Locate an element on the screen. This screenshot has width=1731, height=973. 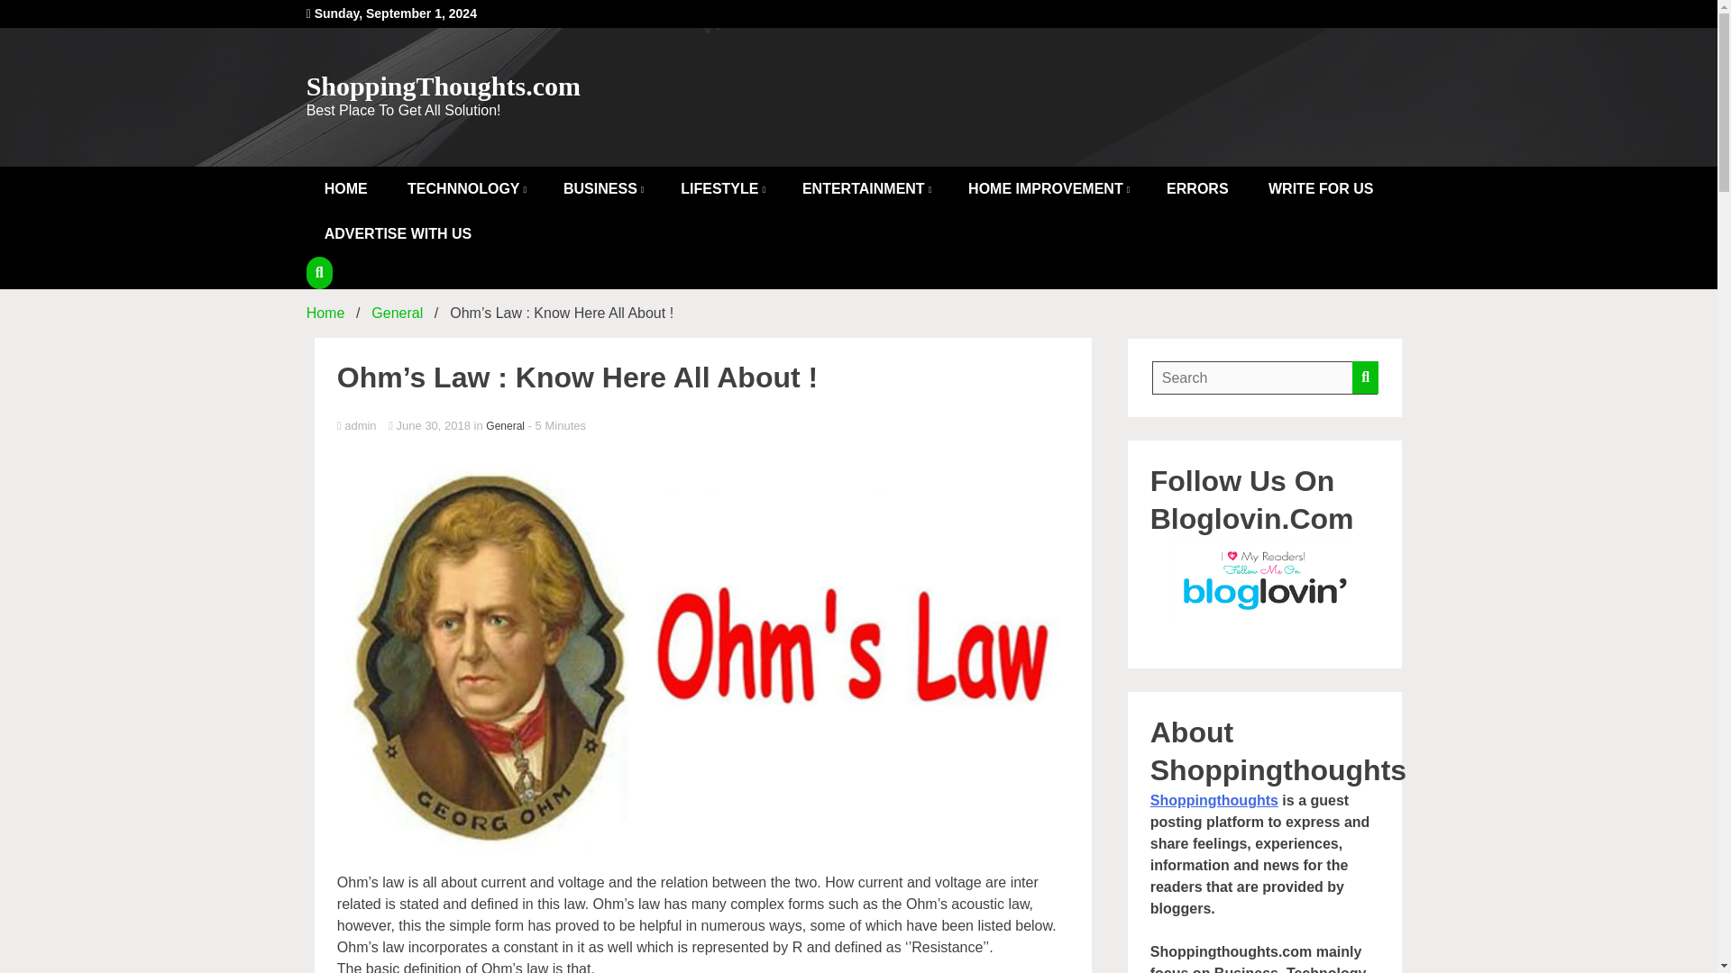
ERRORS is located at coordinates (1197, 189).